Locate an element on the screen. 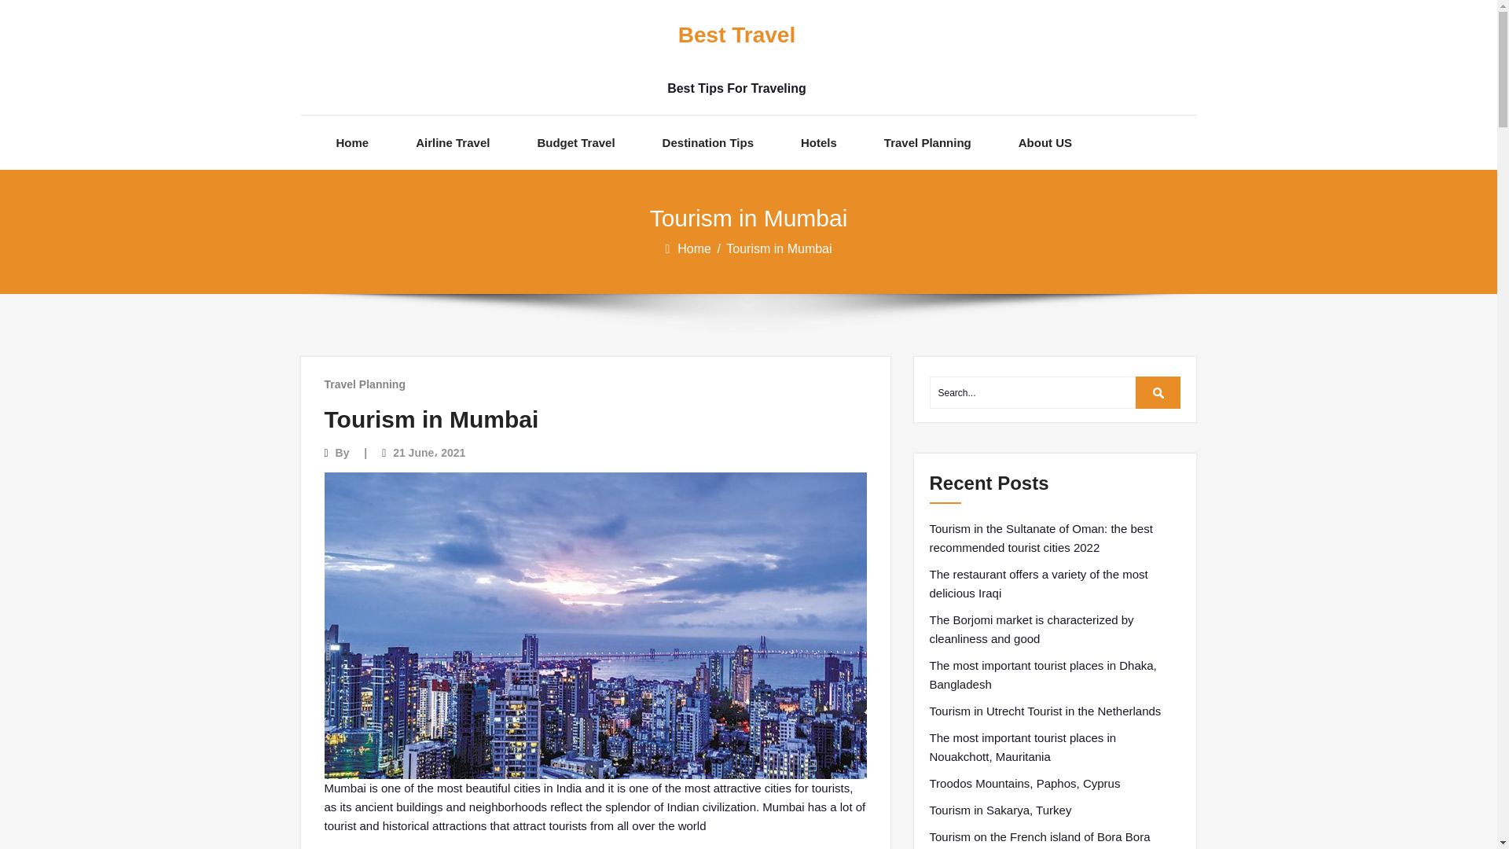 The width and height of the screenshot is (1509, 849). Airline Travel is located at coordinates (453, 142).